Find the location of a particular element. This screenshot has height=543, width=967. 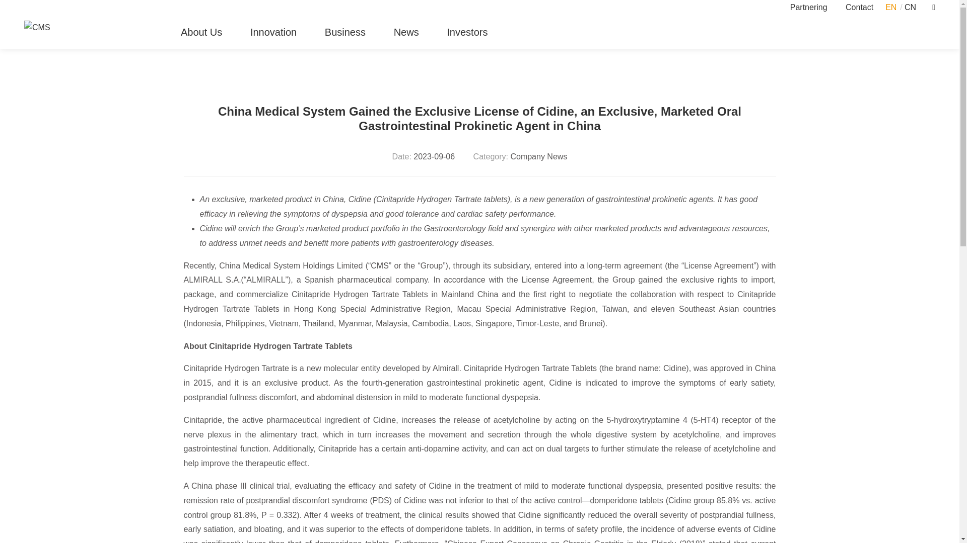

Investors is located at coordinates (467, 32).